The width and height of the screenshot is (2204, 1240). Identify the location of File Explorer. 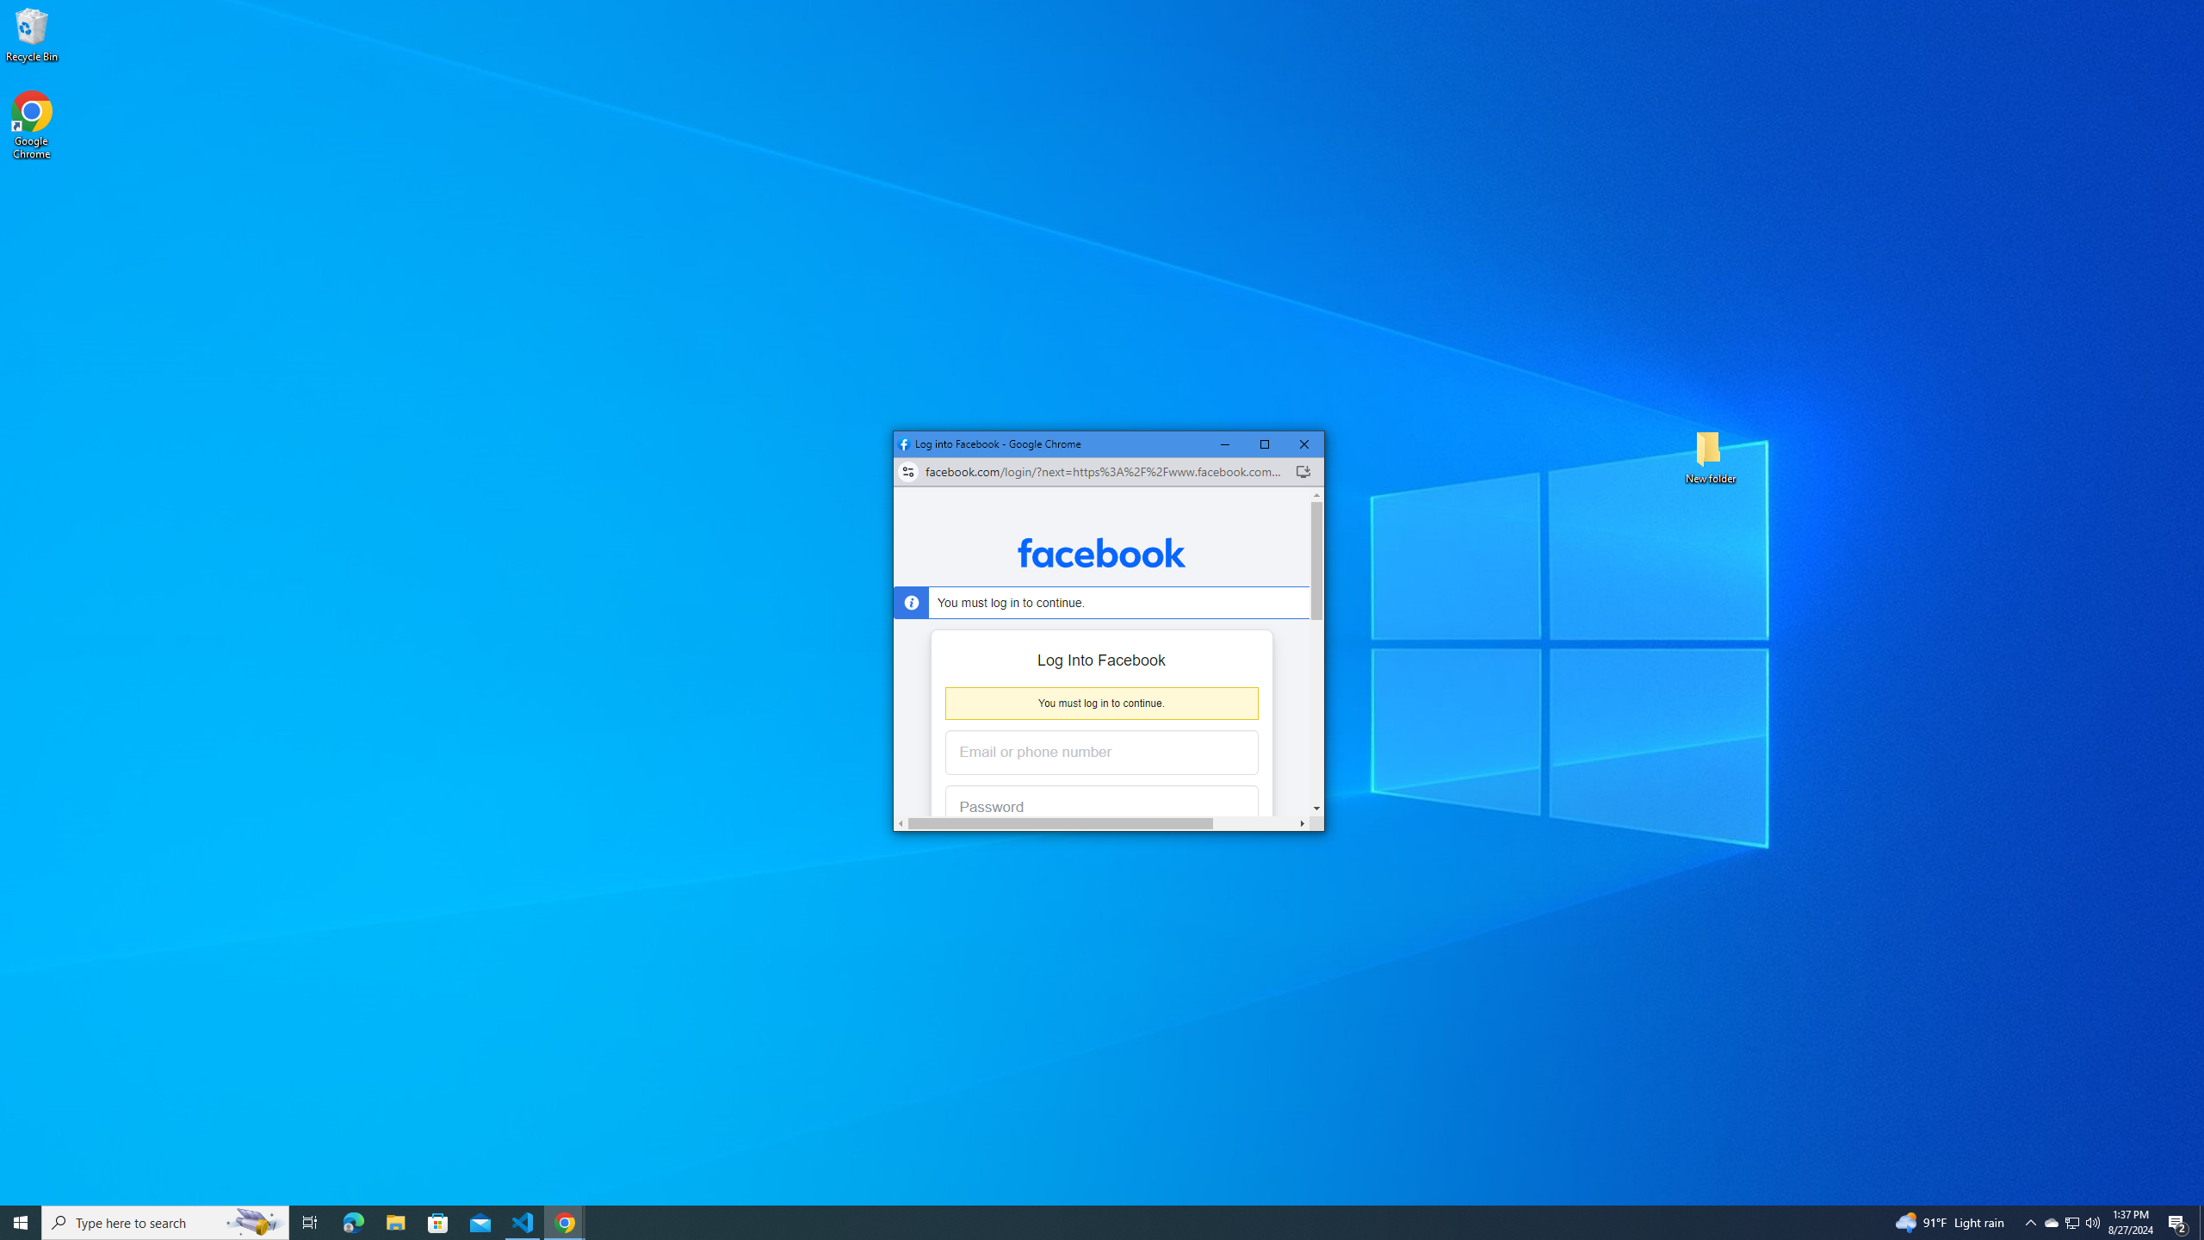
(2201, 1223).